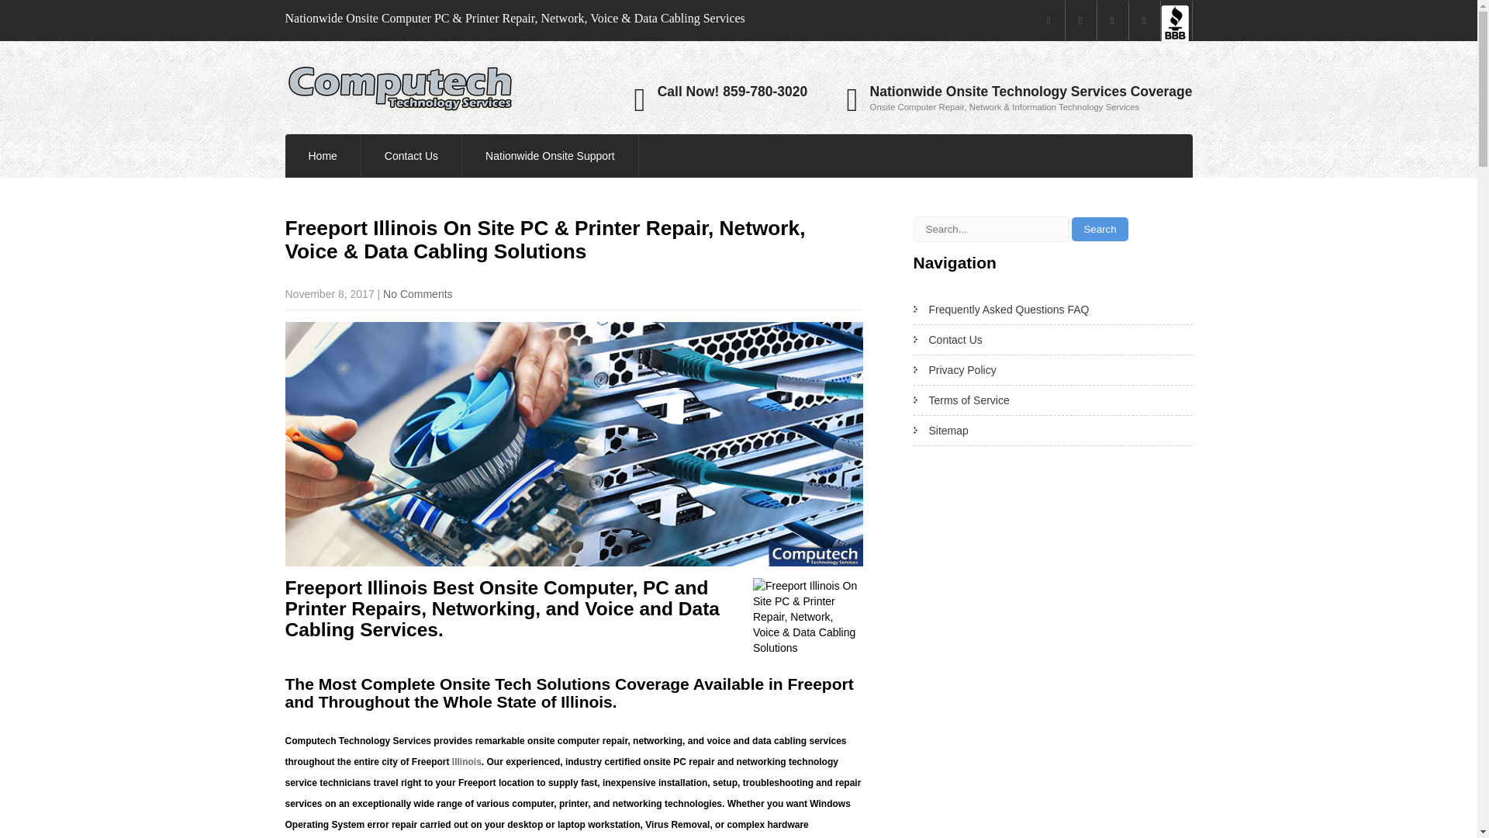 This screenshot has height=838, width=1489. What do you see at coordinates (1100, 229) in the screenshot?
I see `Search` at bounding box center [1100, 229].